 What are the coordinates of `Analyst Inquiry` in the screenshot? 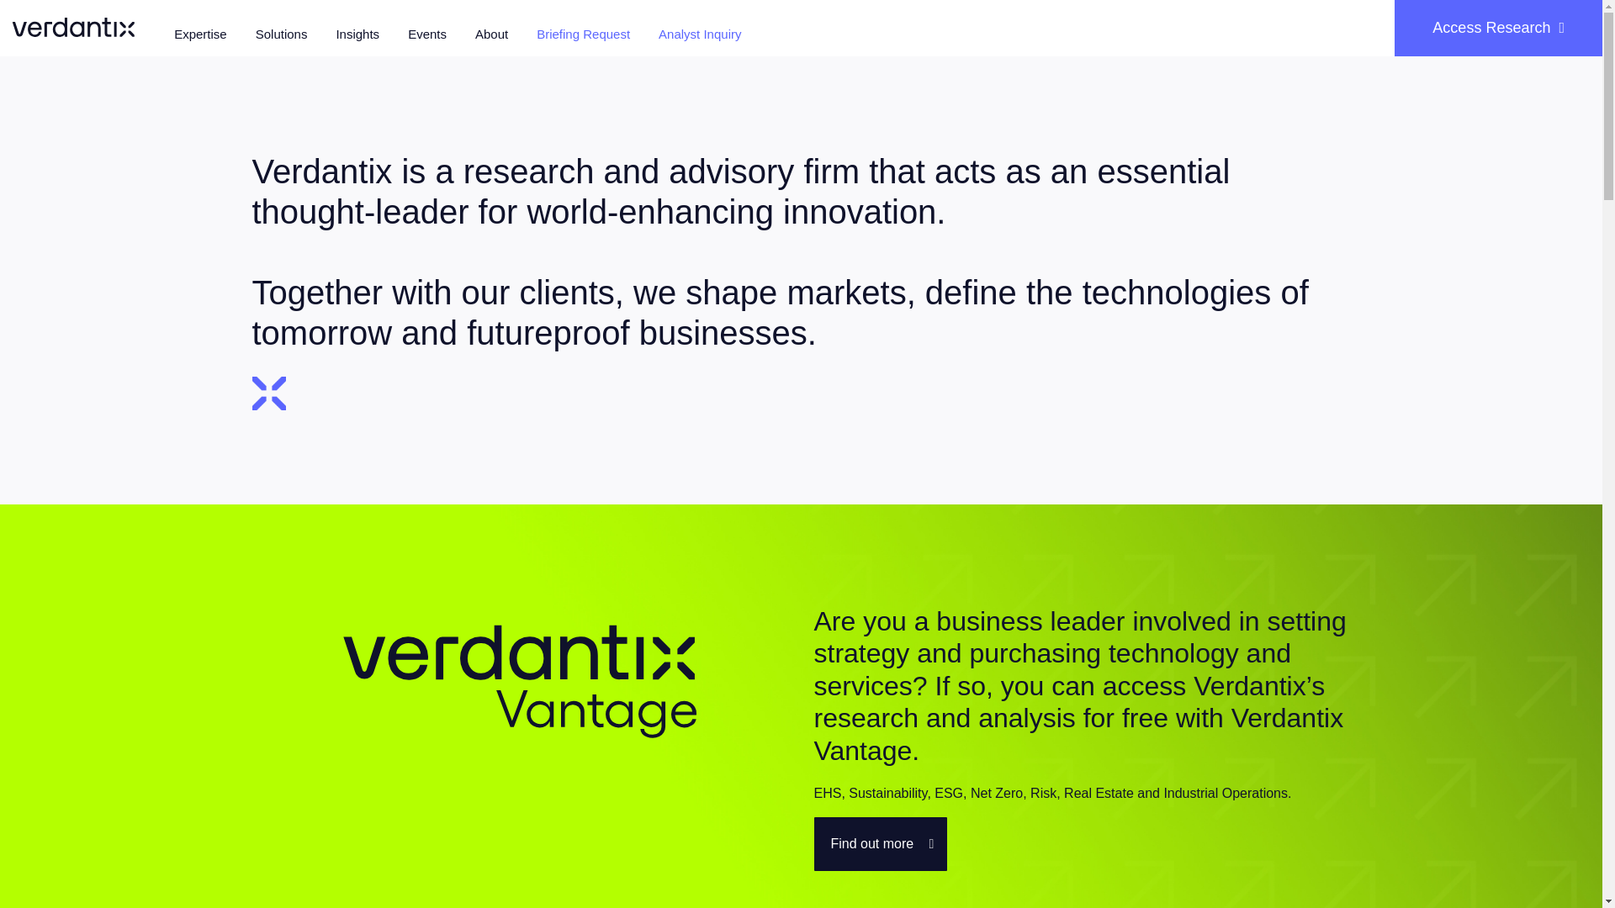 It's located at (700, 35).